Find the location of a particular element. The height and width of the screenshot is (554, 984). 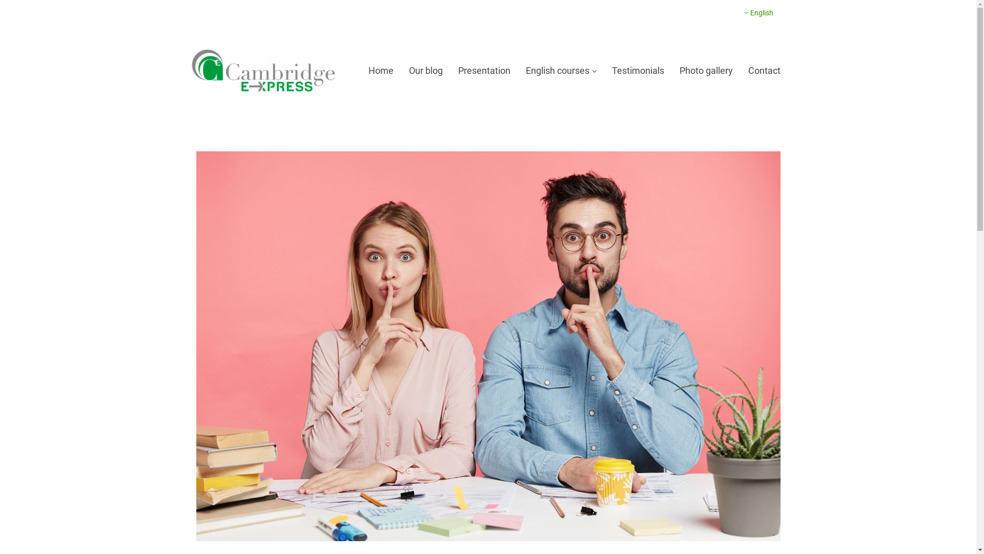

Home is located at coordinates (380, 71).